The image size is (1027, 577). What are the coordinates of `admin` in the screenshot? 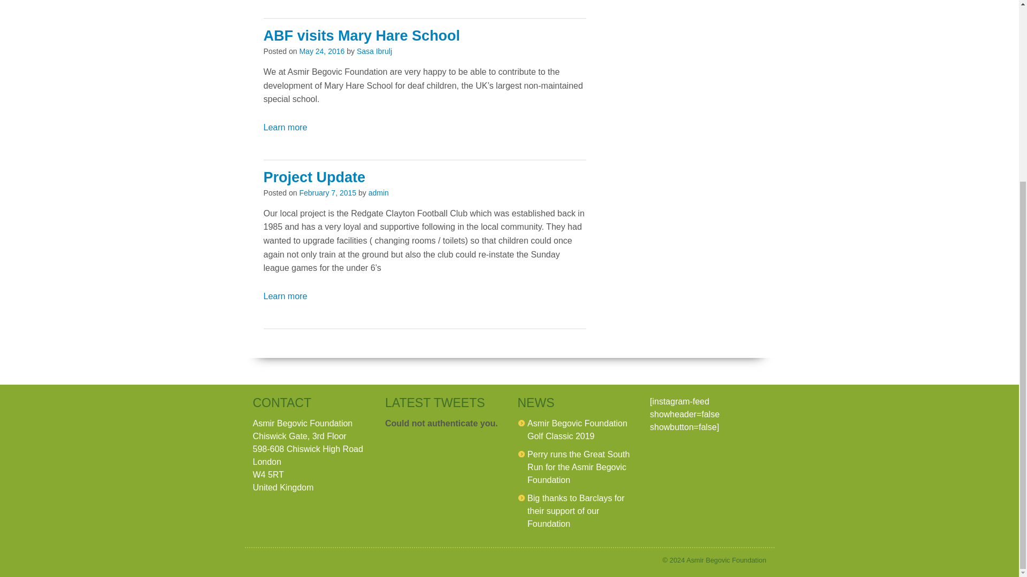 It's located at (379, 193).